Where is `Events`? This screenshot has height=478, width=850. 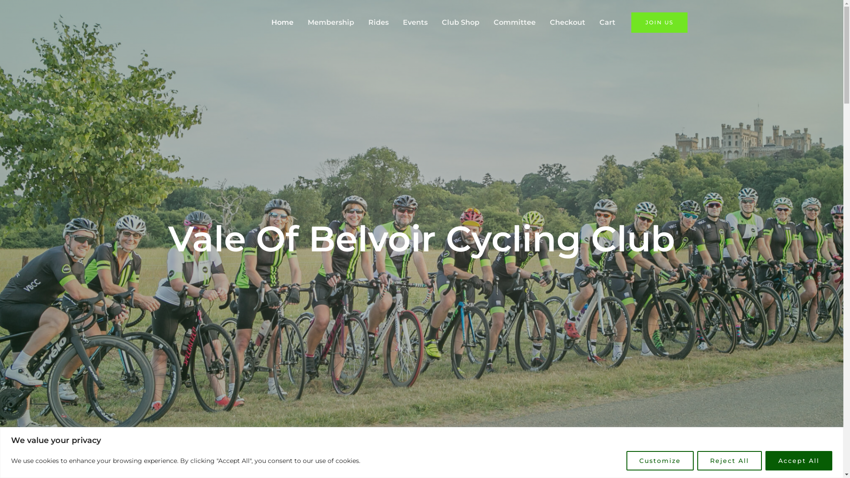
Events is located at coordinates (415, 23).